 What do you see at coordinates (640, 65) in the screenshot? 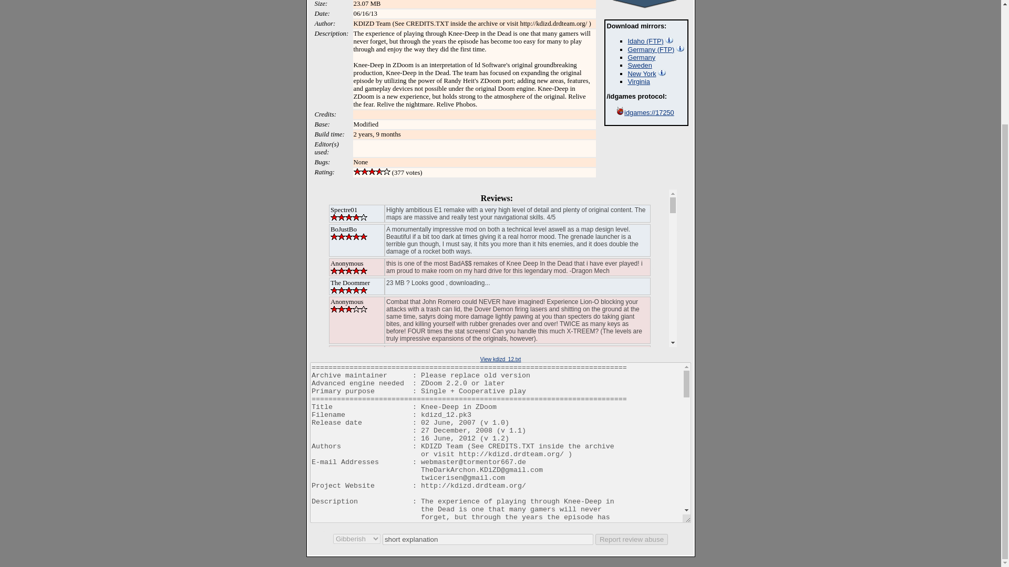
I see `Sweden` at bounding box center [640, 65].